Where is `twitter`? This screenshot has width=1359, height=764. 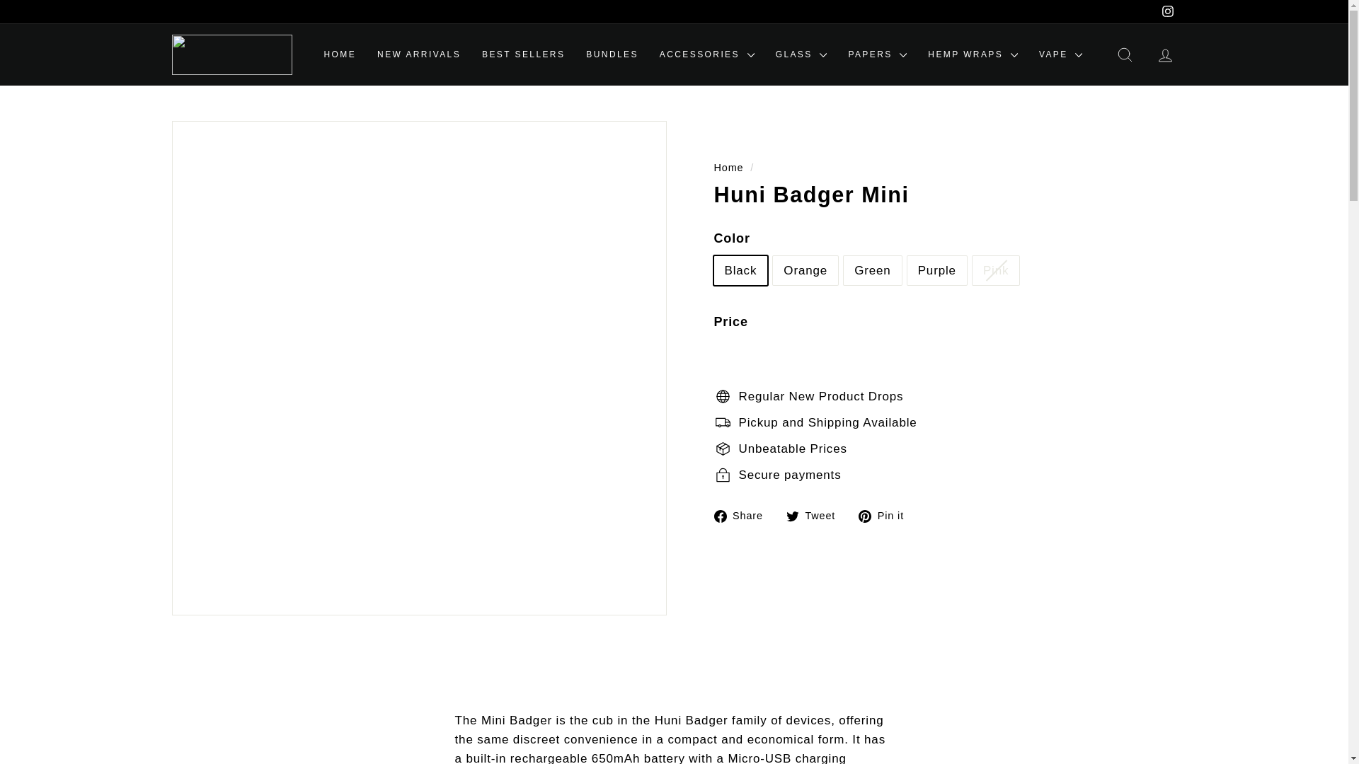 twitter is located at coordinates (793, 516).